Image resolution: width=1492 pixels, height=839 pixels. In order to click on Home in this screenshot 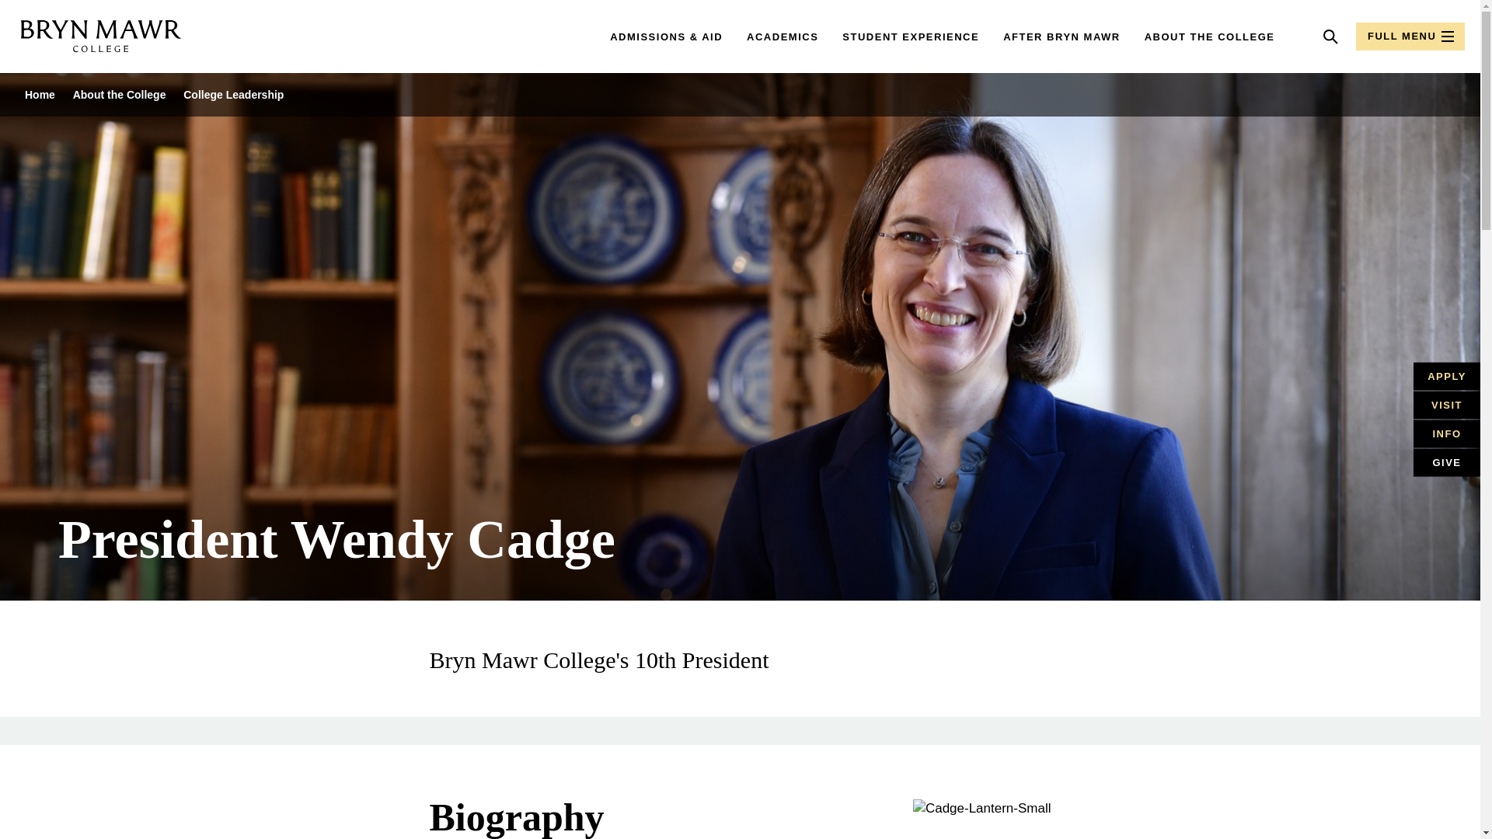, I will do `click(40, 95)`.